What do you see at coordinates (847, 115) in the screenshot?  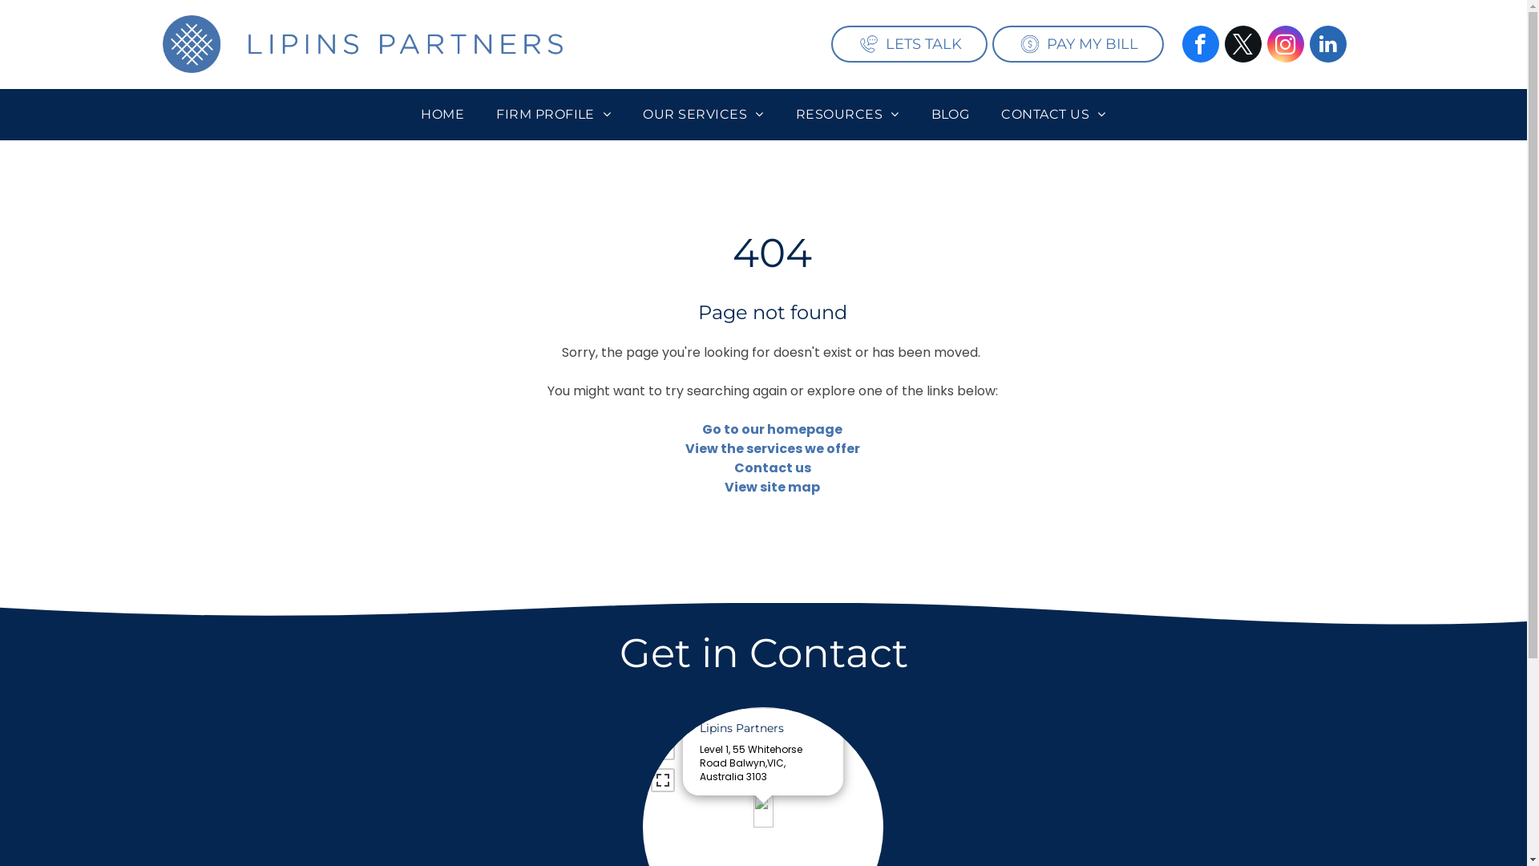 I see `RESOURCES` at bounding box center [847, 115].